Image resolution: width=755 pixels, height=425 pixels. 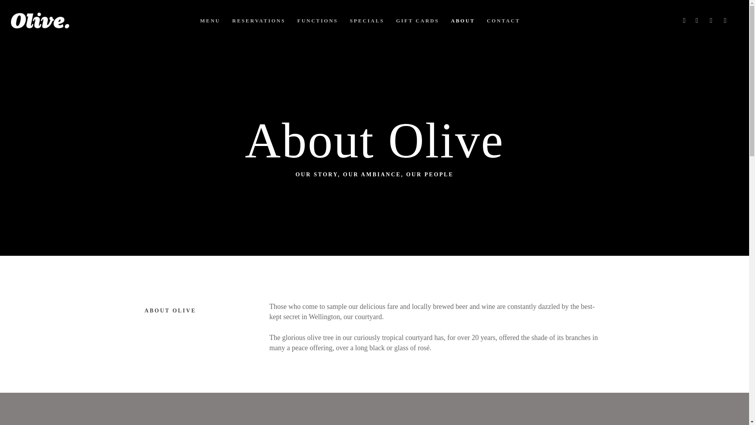 I want to click on Instagram, so click(x=518, y=342).